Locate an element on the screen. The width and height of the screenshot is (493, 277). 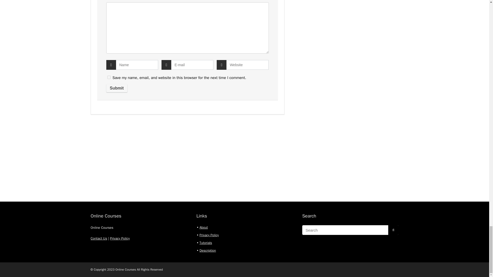
yes is located at coordinates (109, 77).